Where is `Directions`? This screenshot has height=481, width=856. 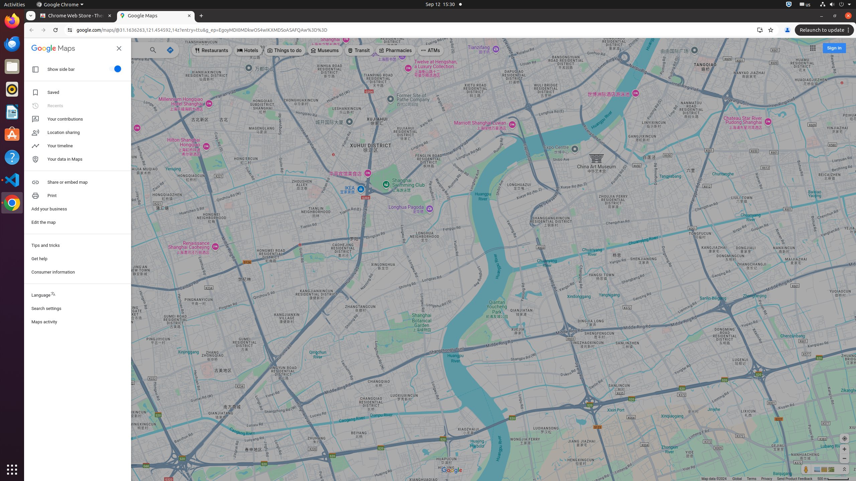 Directions is located at coordinates (170, 50).